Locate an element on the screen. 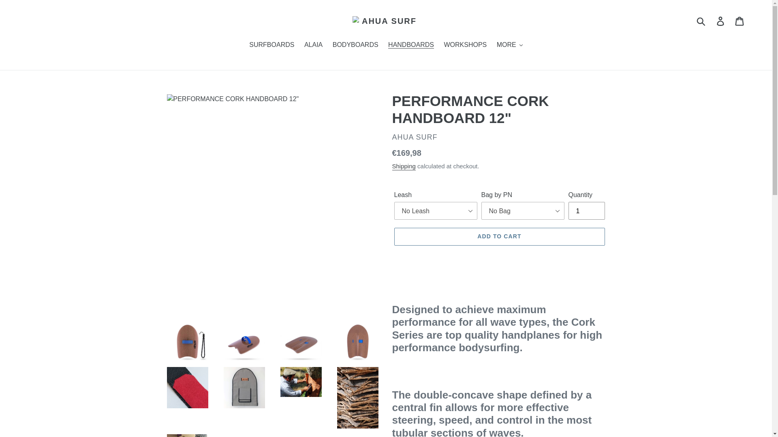 The image size is (778, 437). Log in is located at coordinates (721, 21).